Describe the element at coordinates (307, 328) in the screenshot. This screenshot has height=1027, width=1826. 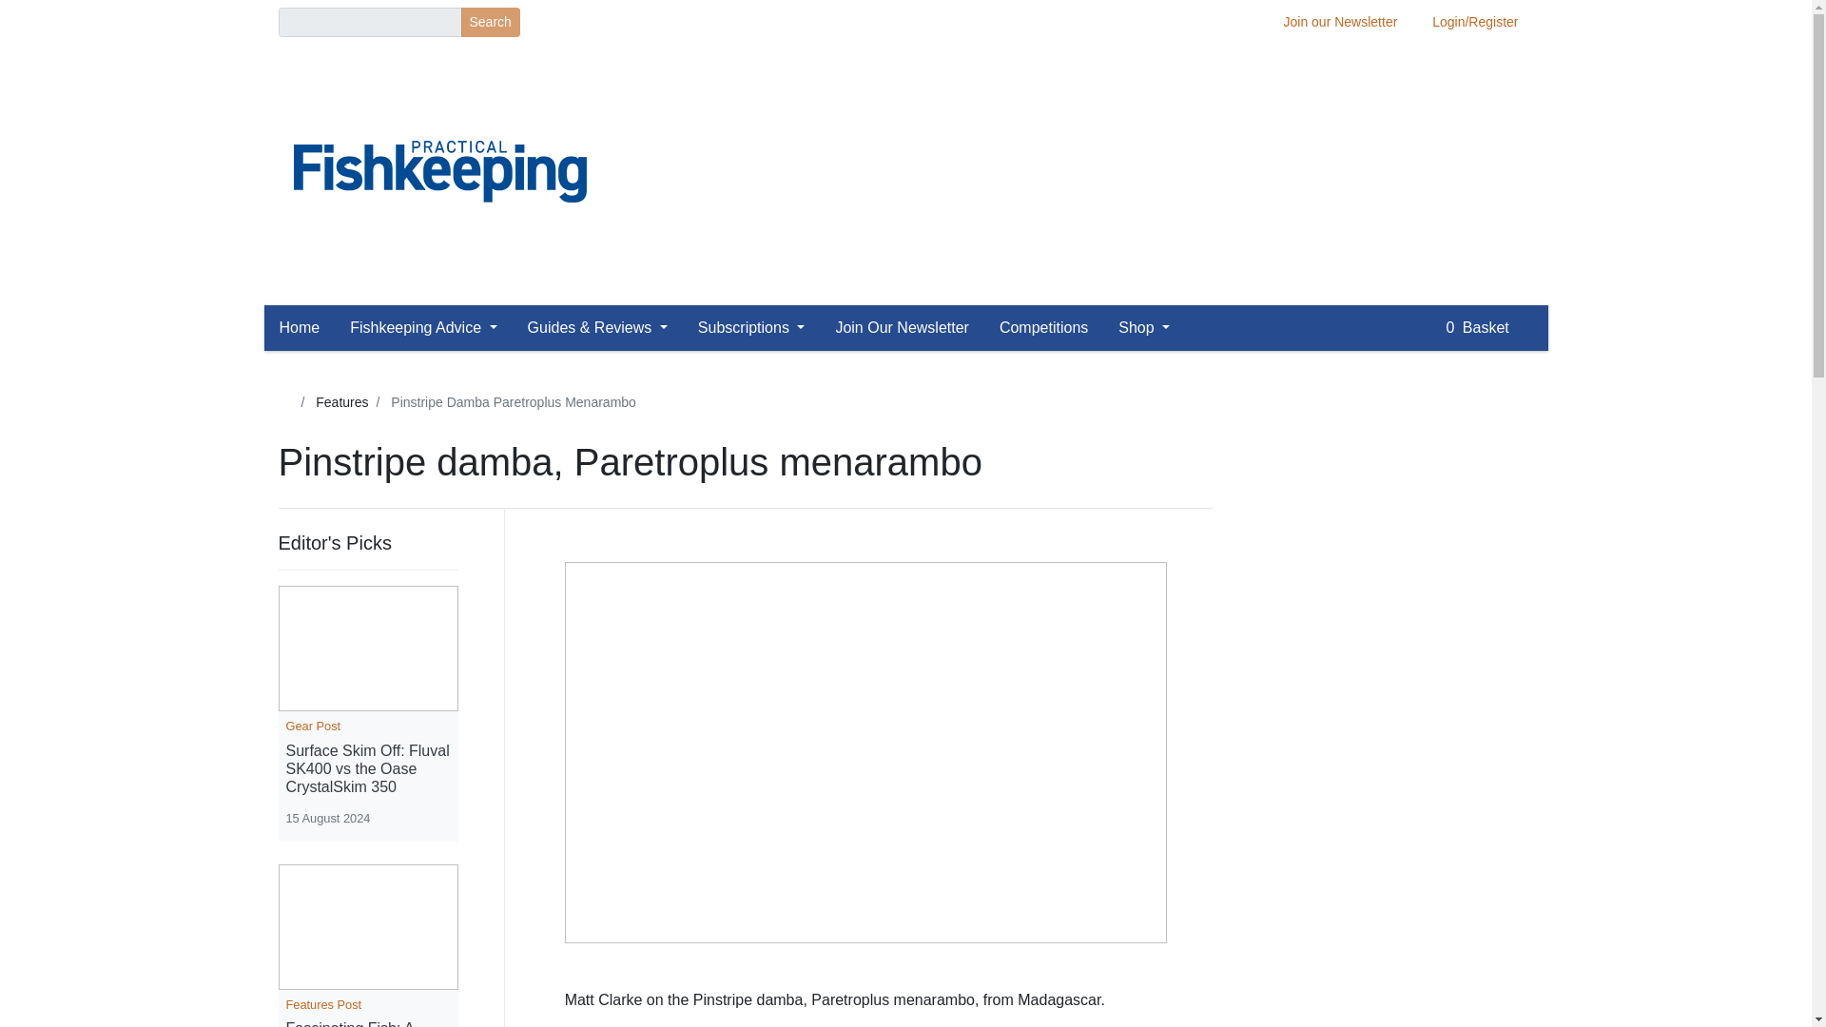
I see `Home` at that location.